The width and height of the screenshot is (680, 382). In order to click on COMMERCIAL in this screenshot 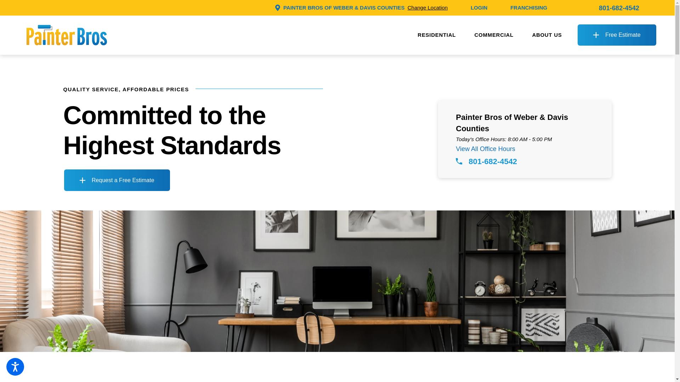, I will do `click(494, 35)`.